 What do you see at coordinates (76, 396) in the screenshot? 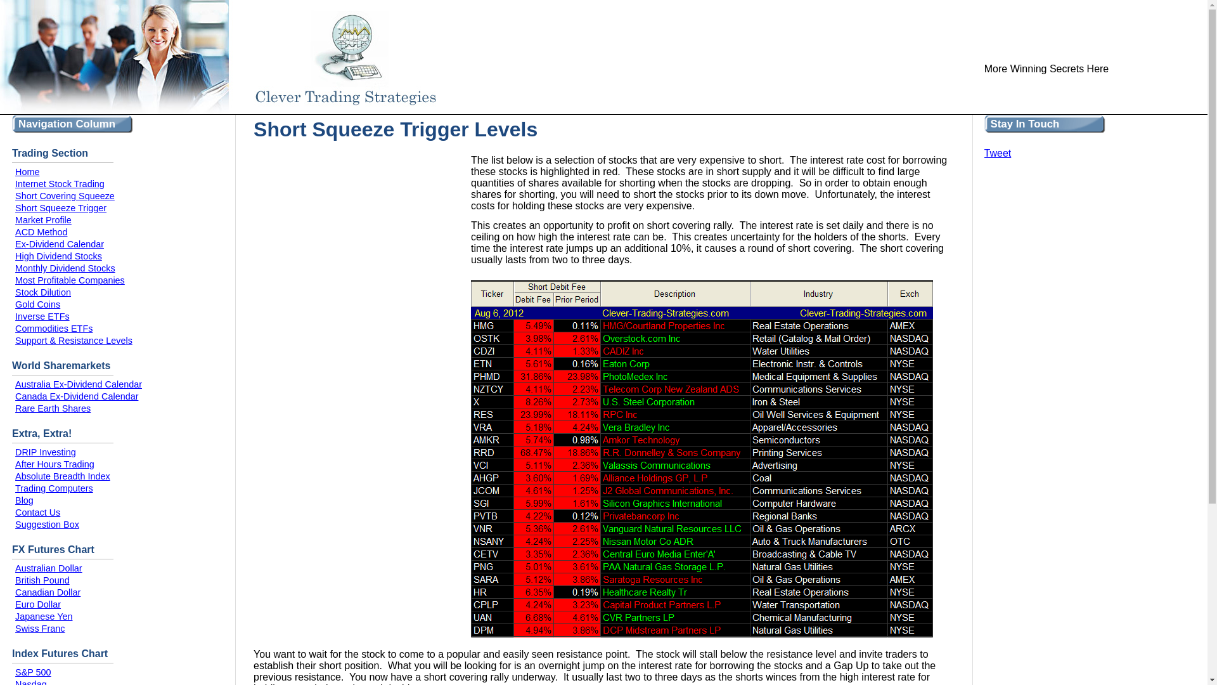
I see `Canada Ex-Dividend Calendar` at bounding box center [76, 396].